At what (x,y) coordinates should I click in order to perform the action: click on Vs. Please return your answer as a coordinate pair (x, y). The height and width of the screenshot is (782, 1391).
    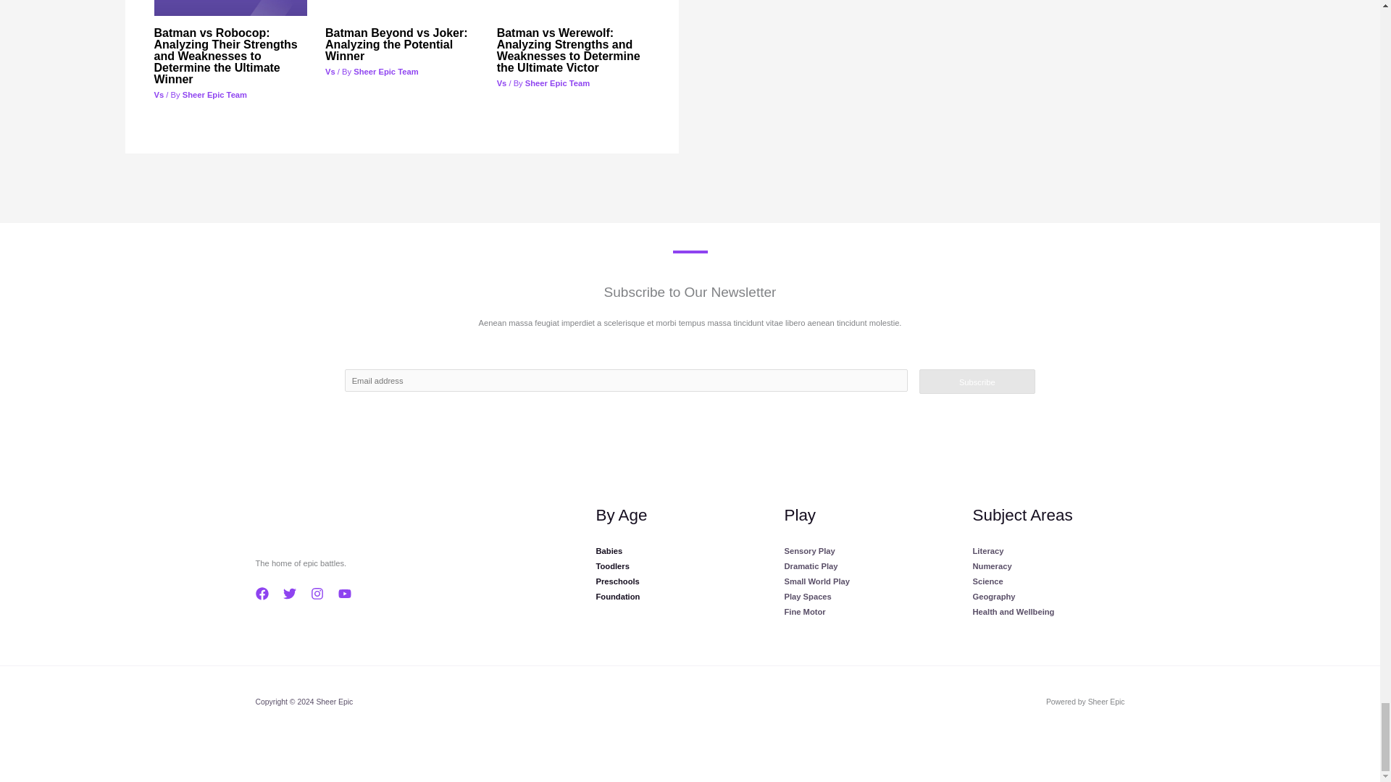
    Looking at the image, I should click on (330, 71).